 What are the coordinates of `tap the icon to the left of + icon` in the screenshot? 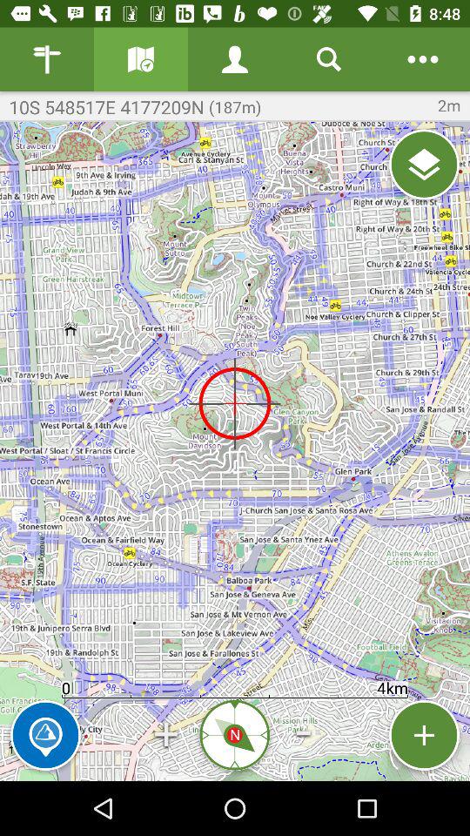 It's located at (45, 735).